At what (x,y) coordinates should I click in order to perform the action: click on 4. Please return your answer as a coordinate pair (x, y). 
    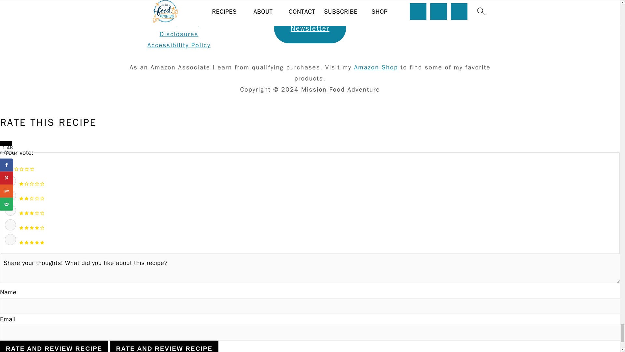
    Looking at the image, I should click on (10, 225).